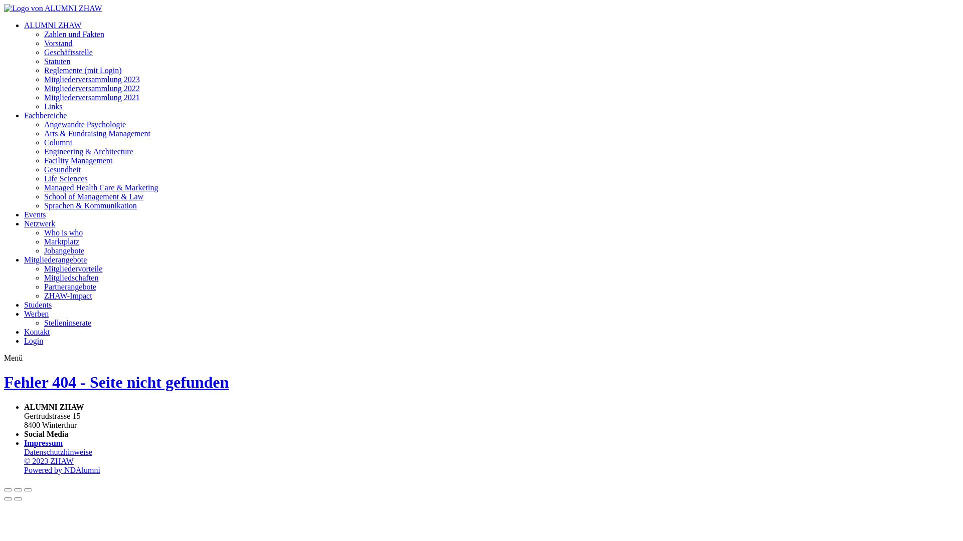 The width and height of the screenshot is (963, 541). What do you see at coordinates (85, 124) in the screenshot?
I see `Angewandte Psychologie` at bounding box center [85, 124].